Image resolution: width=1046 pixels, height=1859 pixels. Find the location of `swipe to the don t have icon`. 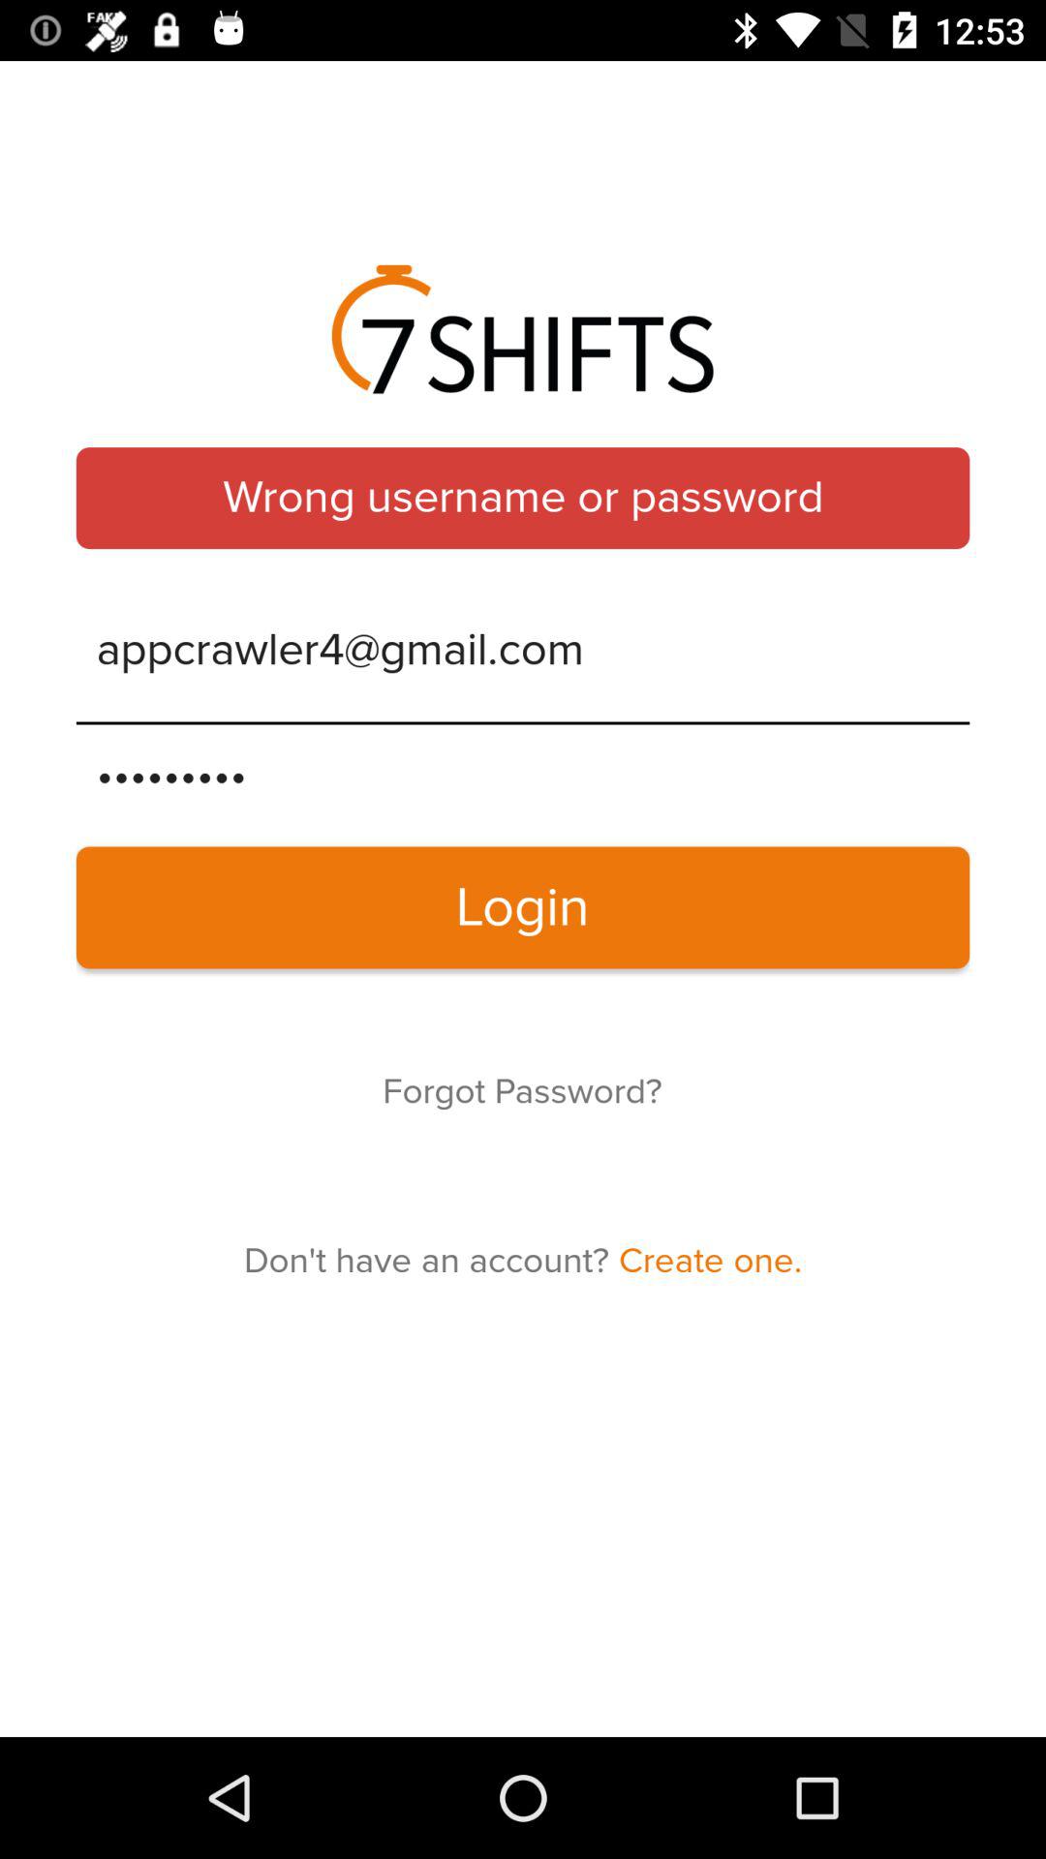

swipe to the don t have icon is located at coordinates (523, 1261).